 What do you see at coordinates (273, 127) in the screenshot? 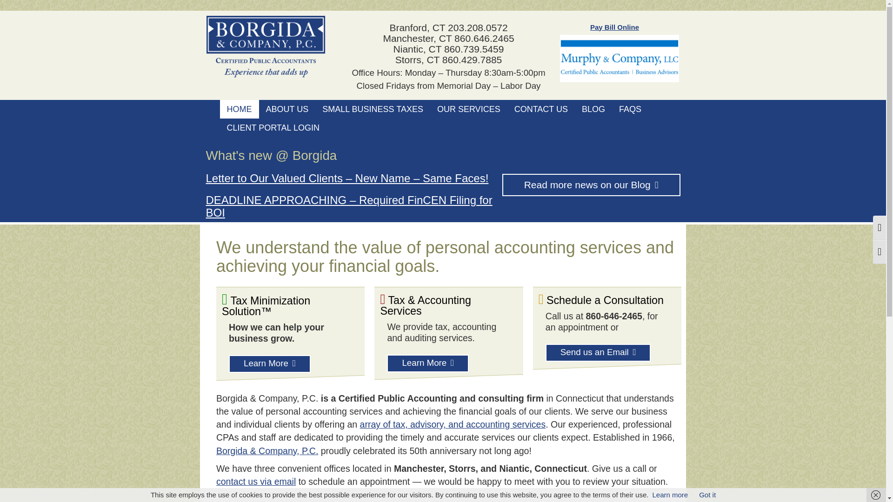
I see `CLIENT PORTAL LOGIN` at bounding box center [273, 127].